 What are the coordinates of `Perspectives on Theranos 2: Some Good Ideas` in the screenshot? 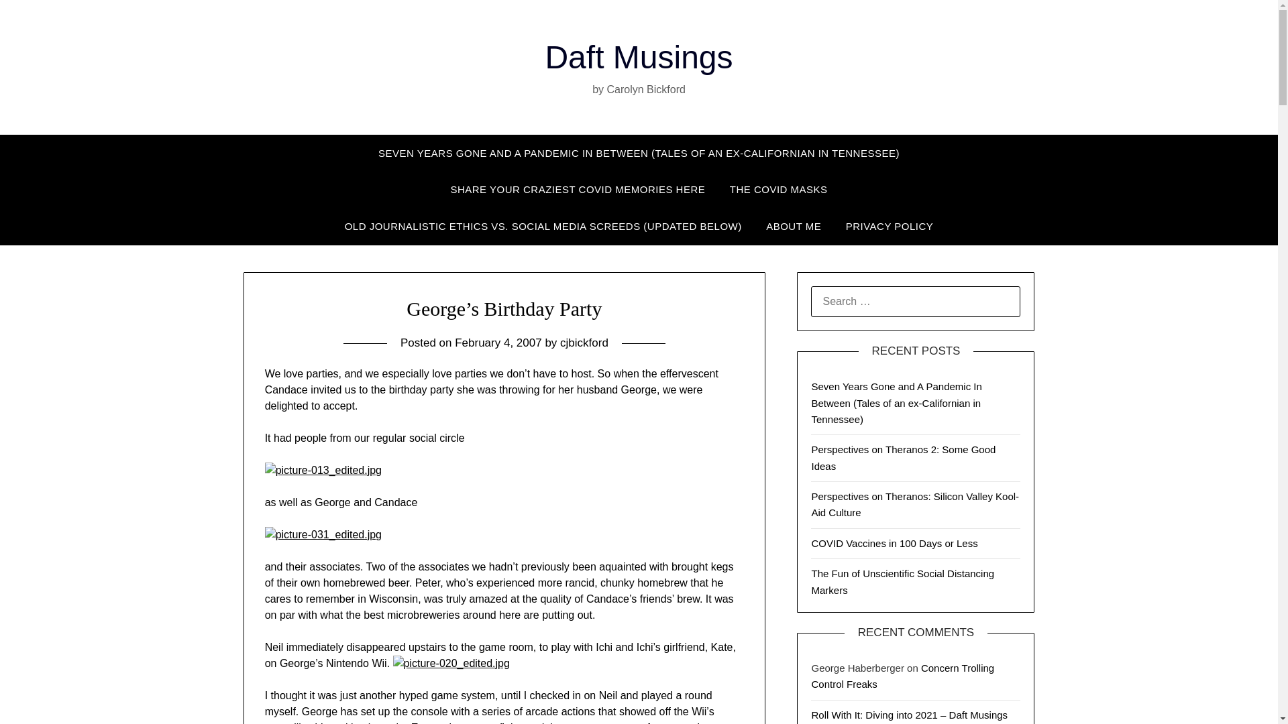 It's located at (903, 457).